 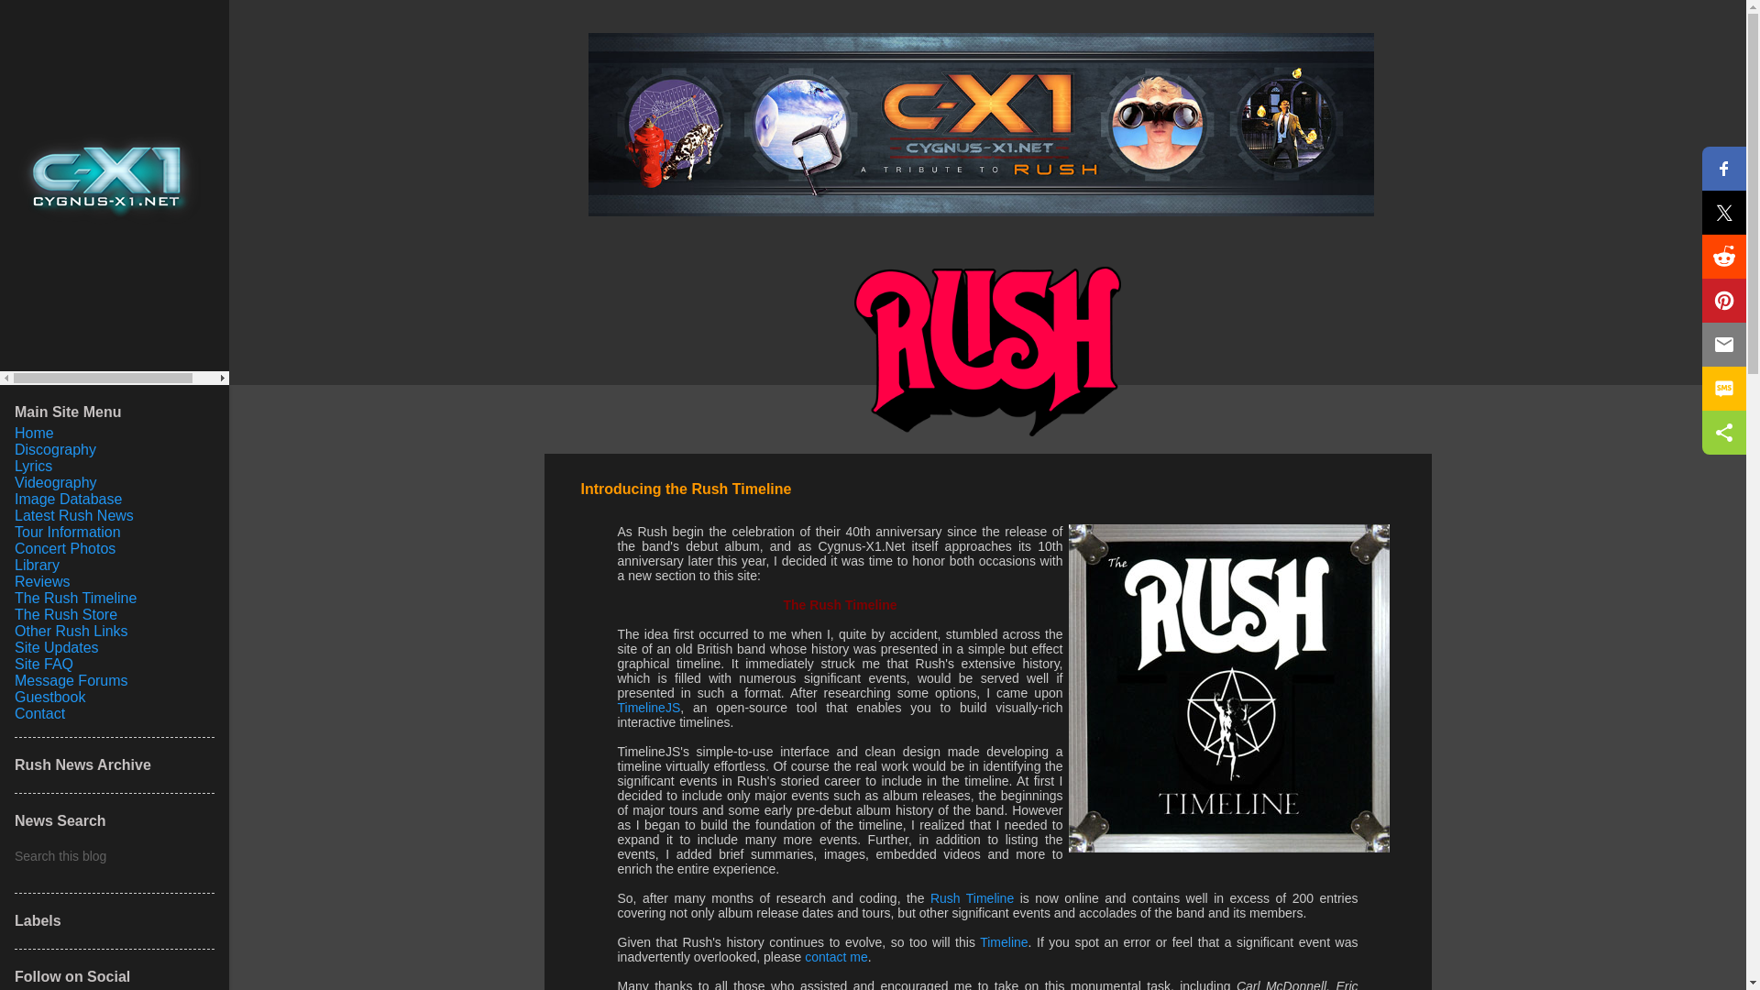 I want to click on contact me, so click(x=836, y=956).